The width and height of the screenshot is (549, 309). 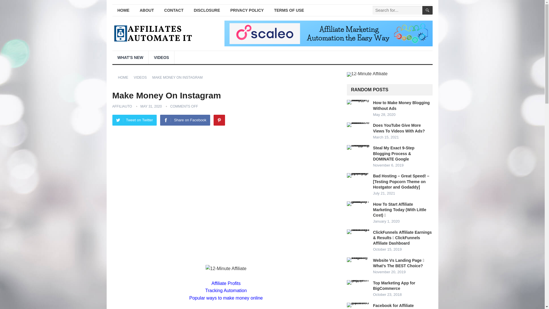 What do you see at coordinates (289, 10) in the screenshot?
I see `TERMS OF USE` at bounding box center [289, 10].